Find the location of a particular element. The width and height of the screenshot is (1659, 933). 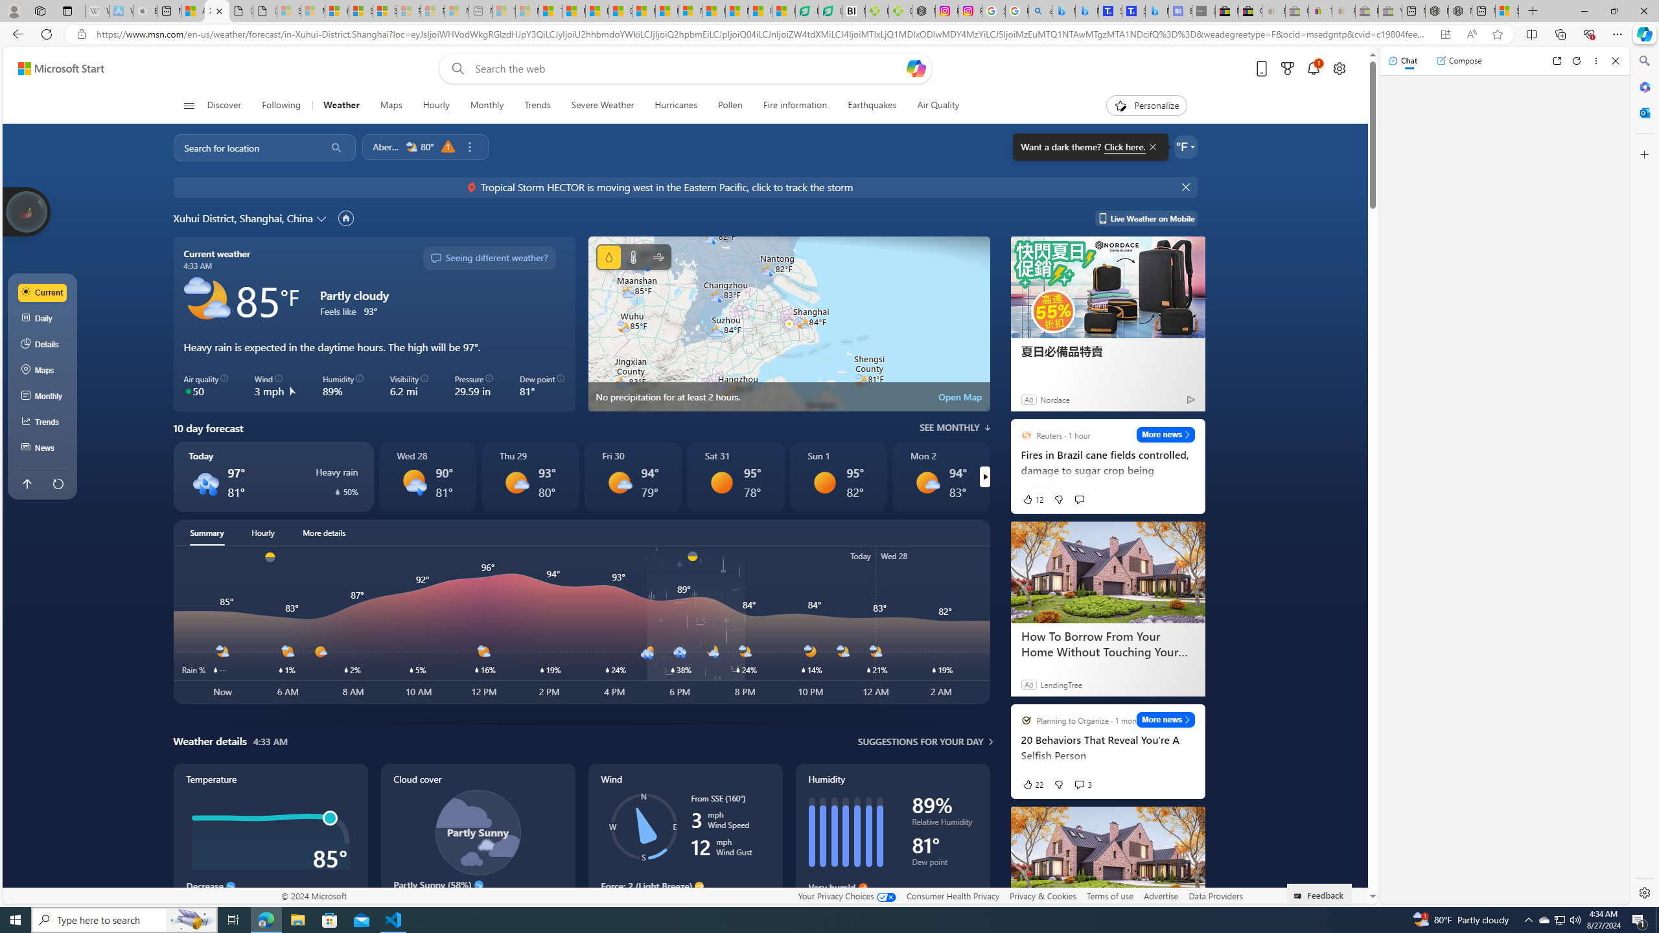

Mostly sunny is located at coordinates (927, 482).